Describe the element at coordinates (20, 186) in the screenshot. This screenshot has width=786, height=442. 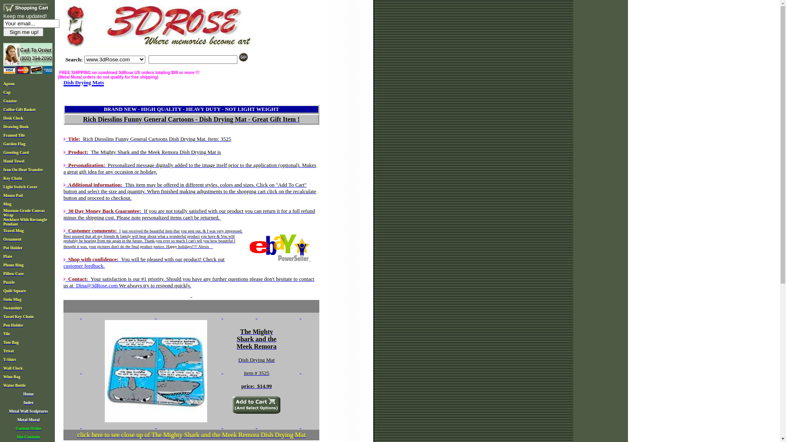
I see `Light Switch Cover` at that location.